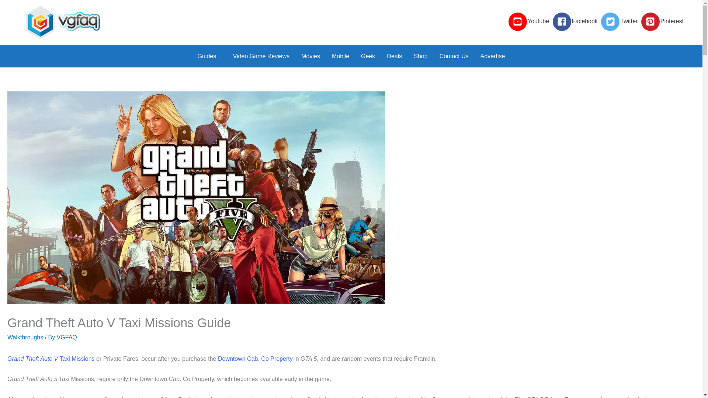 This screenshot has height=398, width=708. I want to click on Facebook, so click(576, 21).